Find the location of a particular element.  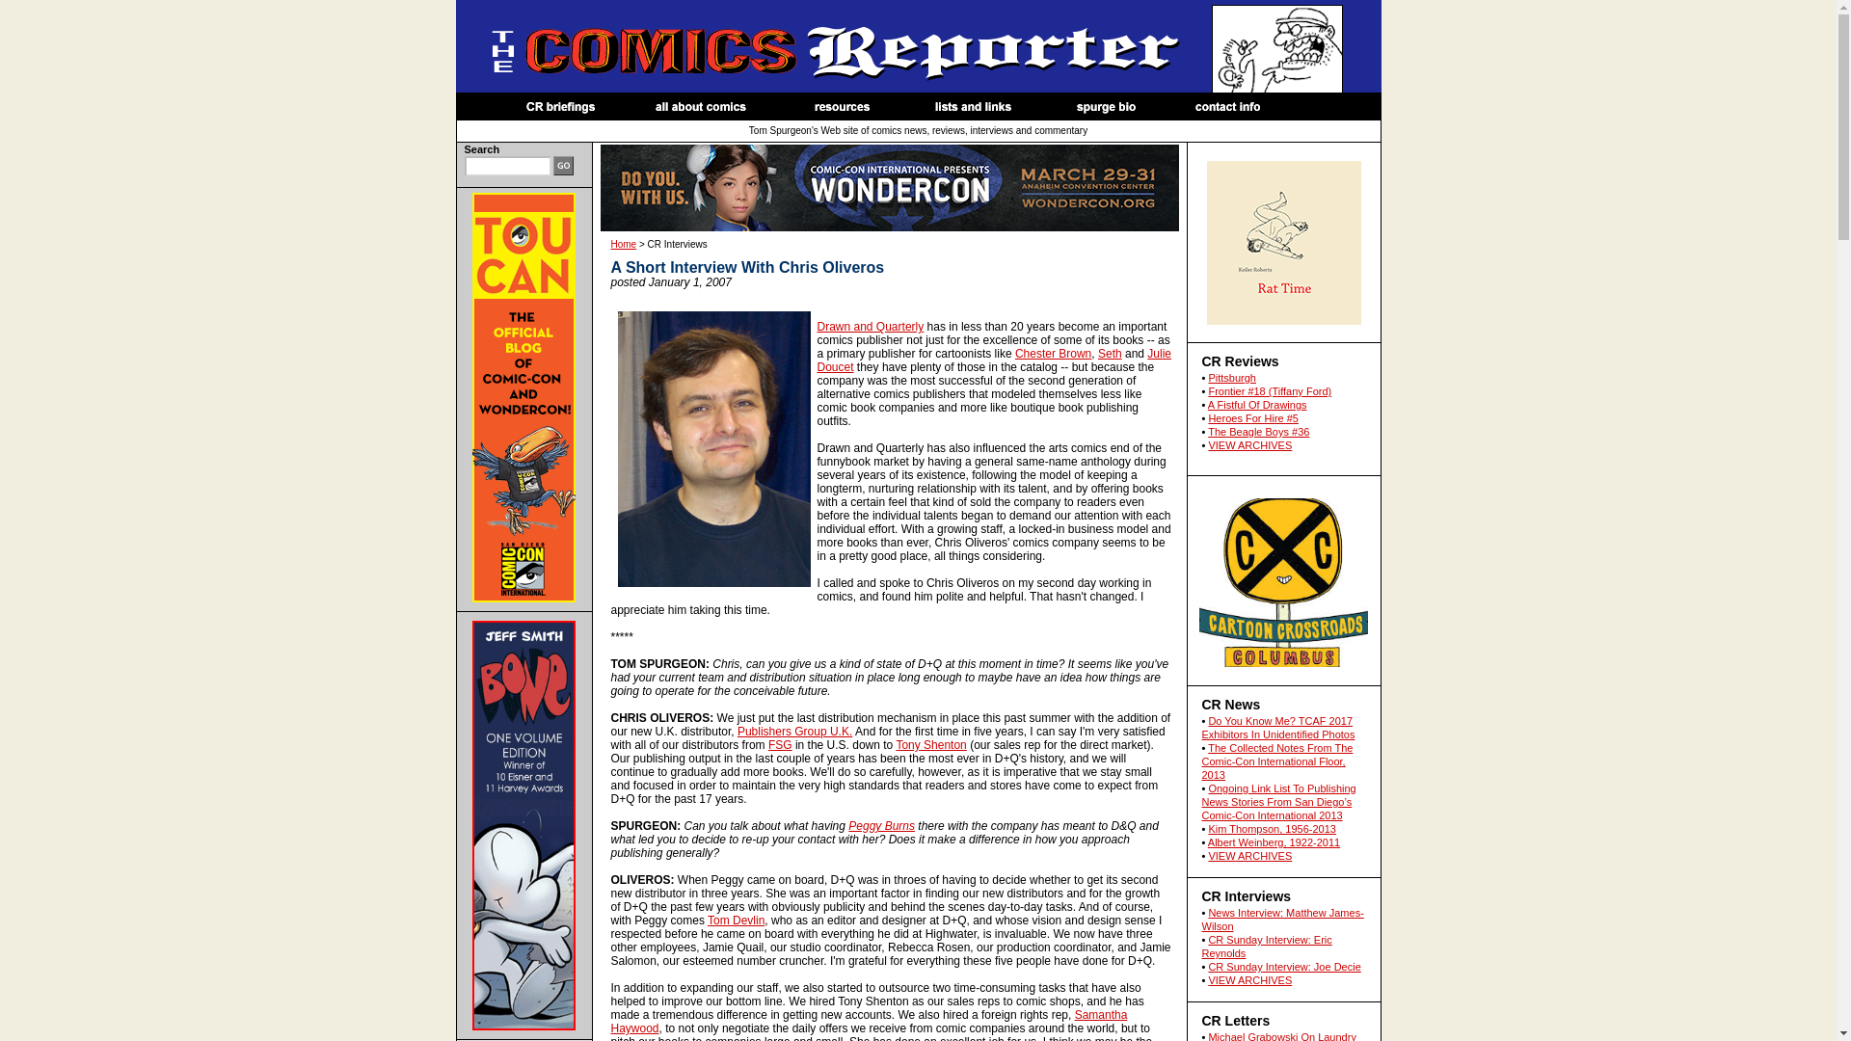

FSG is located at coordinates (779, 744).